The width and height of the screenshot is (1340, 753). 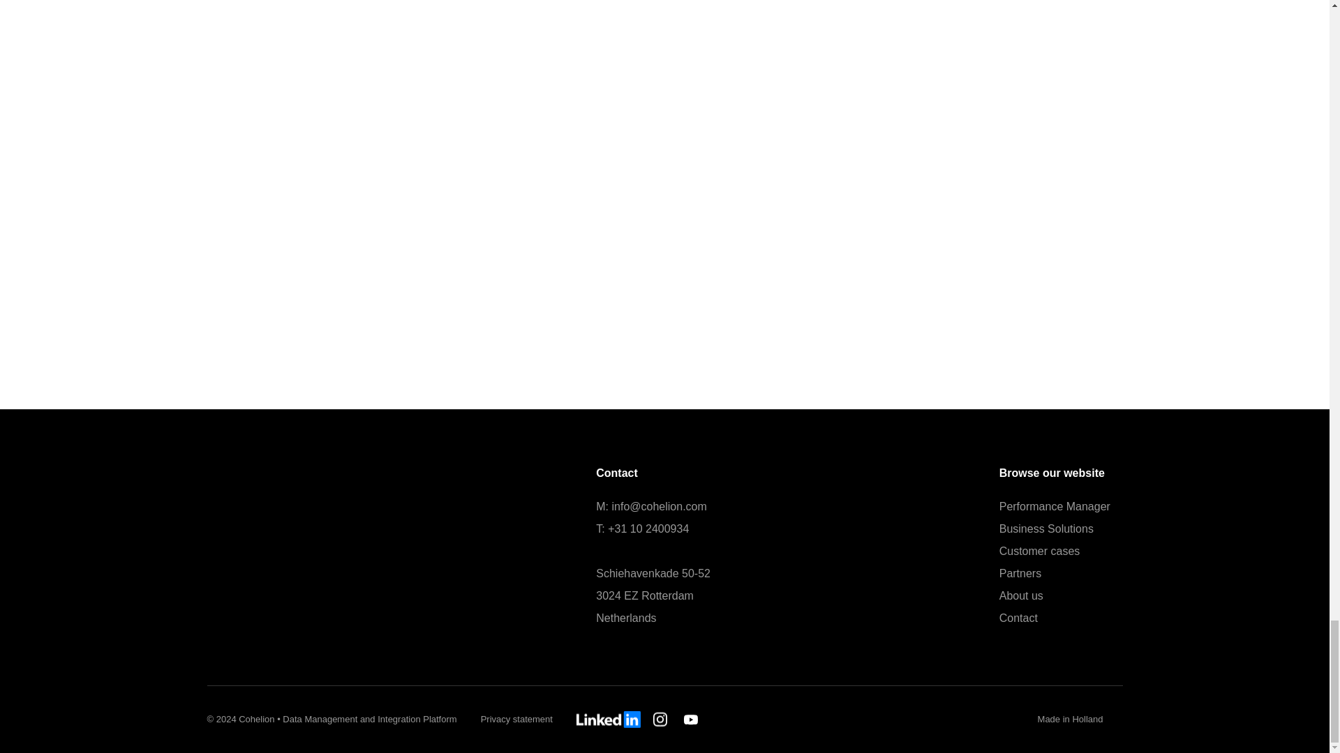 What do you see at coordinates (1055, 506) in the screenshot?
I see `Performance Manager` at bounding box center [1055, 506].